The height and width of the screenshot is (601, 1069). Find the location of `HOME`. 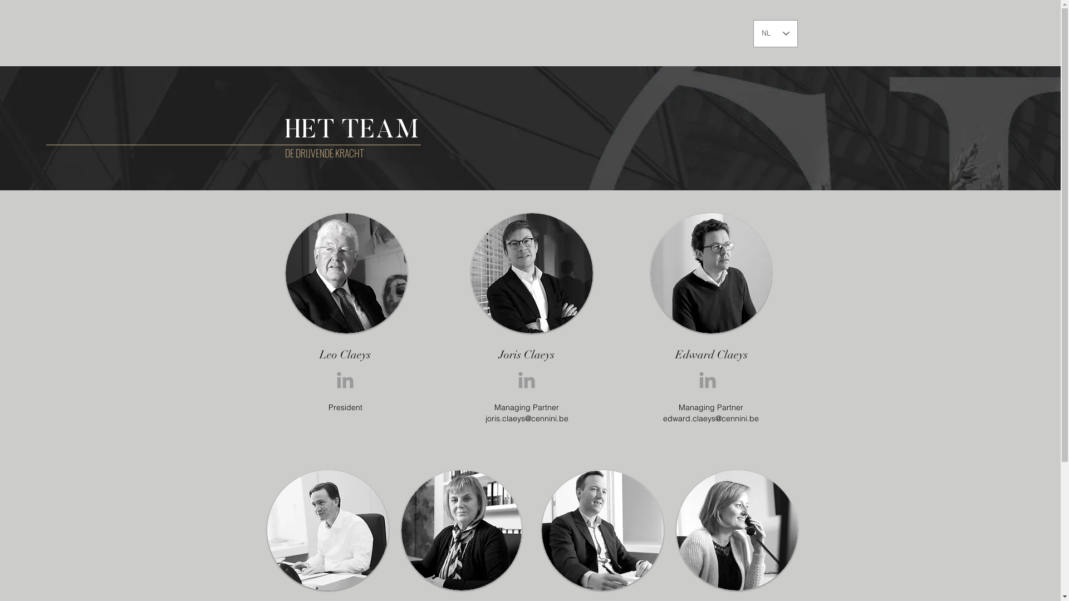

HOME is located at coordinates (534, 33).